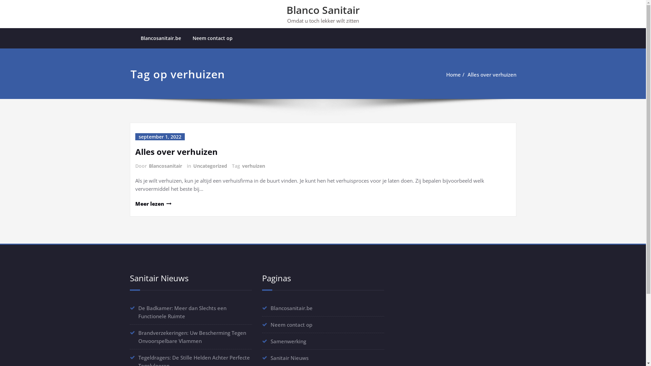 Image resolution: width=651 pixels, height=366 pixels. Describe the element at coordinates (292, 325) in the screenshot. I see `Neem contact op` at that location.